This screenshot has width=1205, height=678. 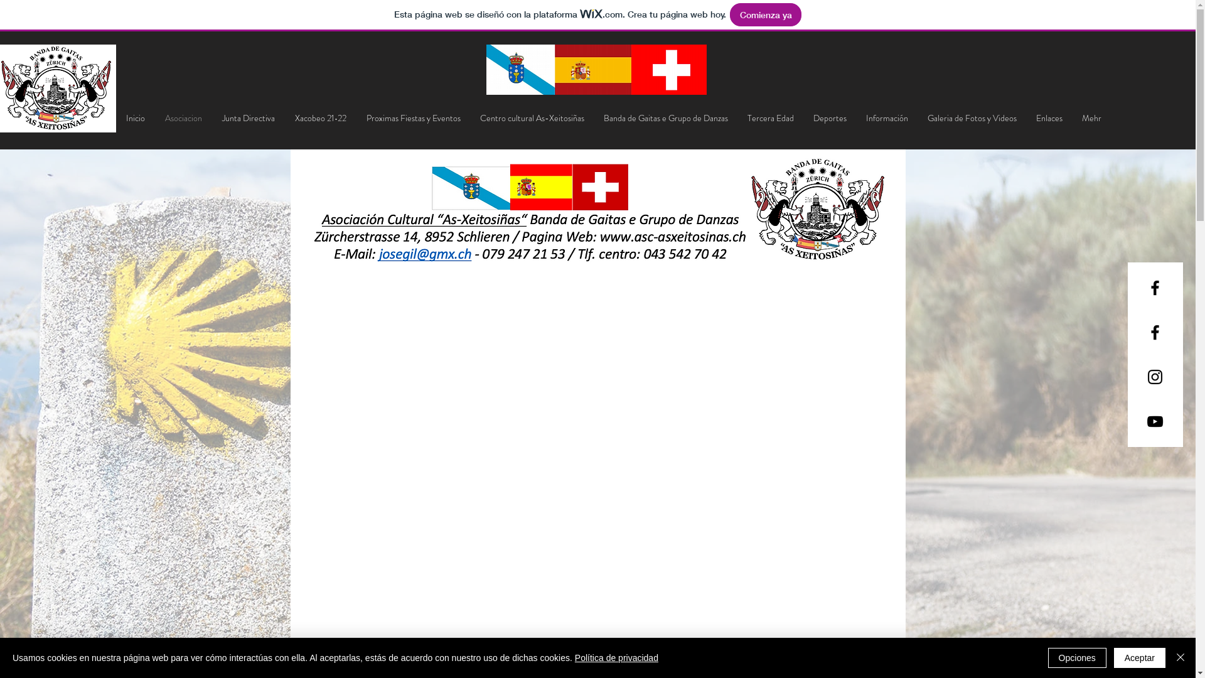 I want to click on Asociacion, so click(x=183, y=118).